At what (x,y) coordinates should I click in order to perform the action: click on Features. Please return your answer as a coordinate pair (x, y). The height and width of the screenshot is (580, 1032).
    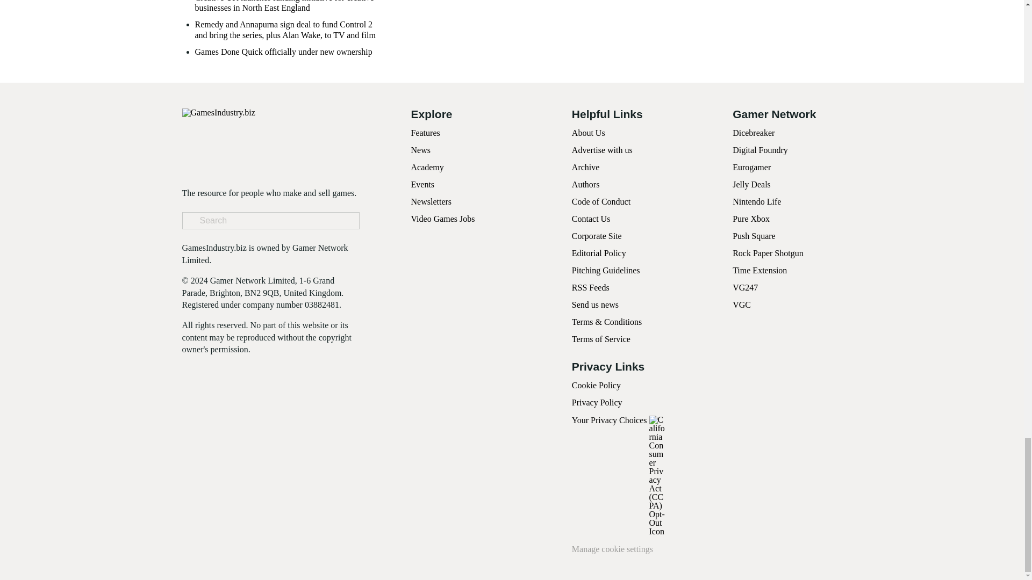
    Looking at the image, I should click on (425, 132).